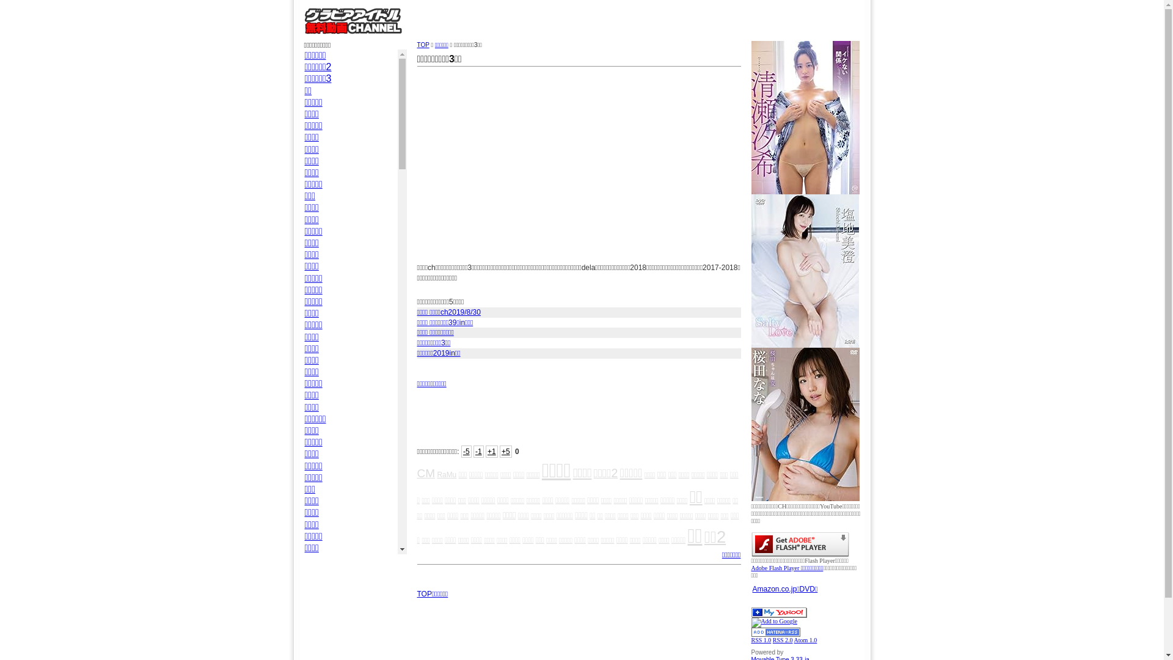 The width and height of the screenshot is (1173, 660). Describe the element at coordinates (492, 452) in the screenshot. I see `+1` at that location.